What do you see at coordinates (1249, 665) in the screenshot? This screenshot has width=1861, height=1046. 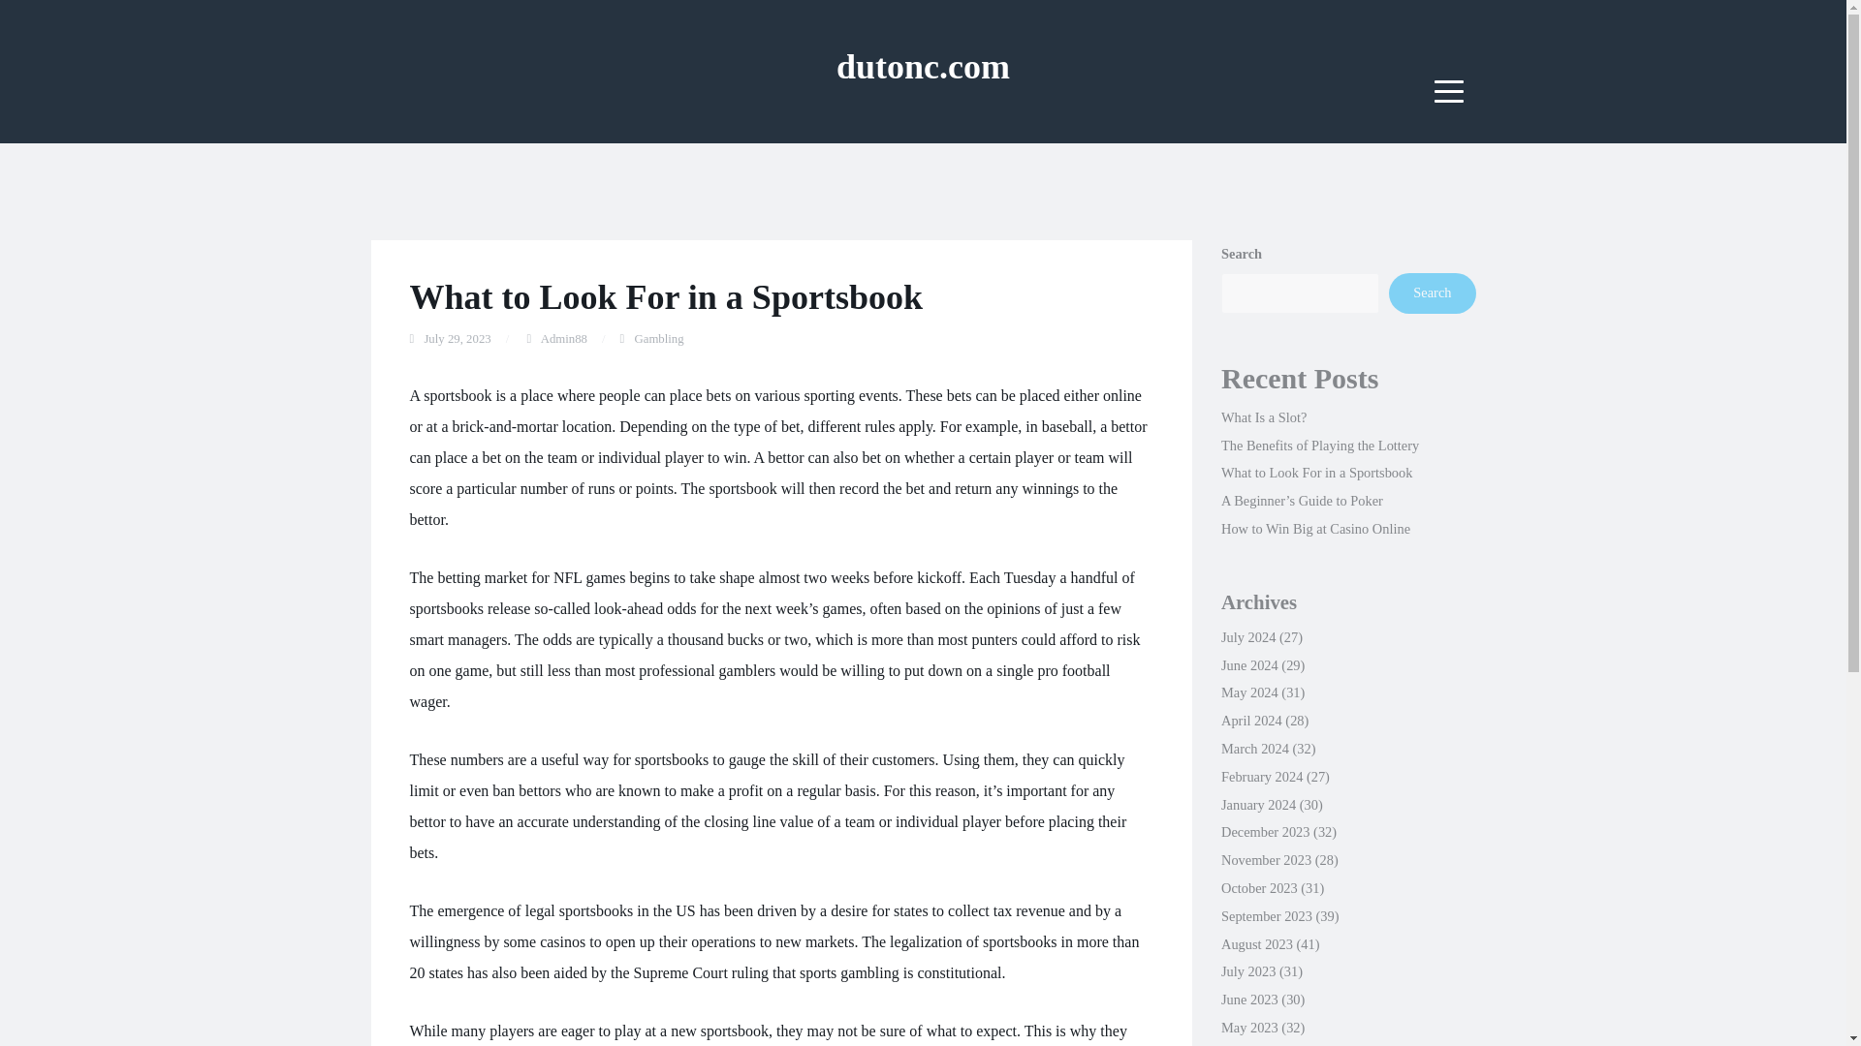 I see `June 2024` at bounding box center [1249, 665].